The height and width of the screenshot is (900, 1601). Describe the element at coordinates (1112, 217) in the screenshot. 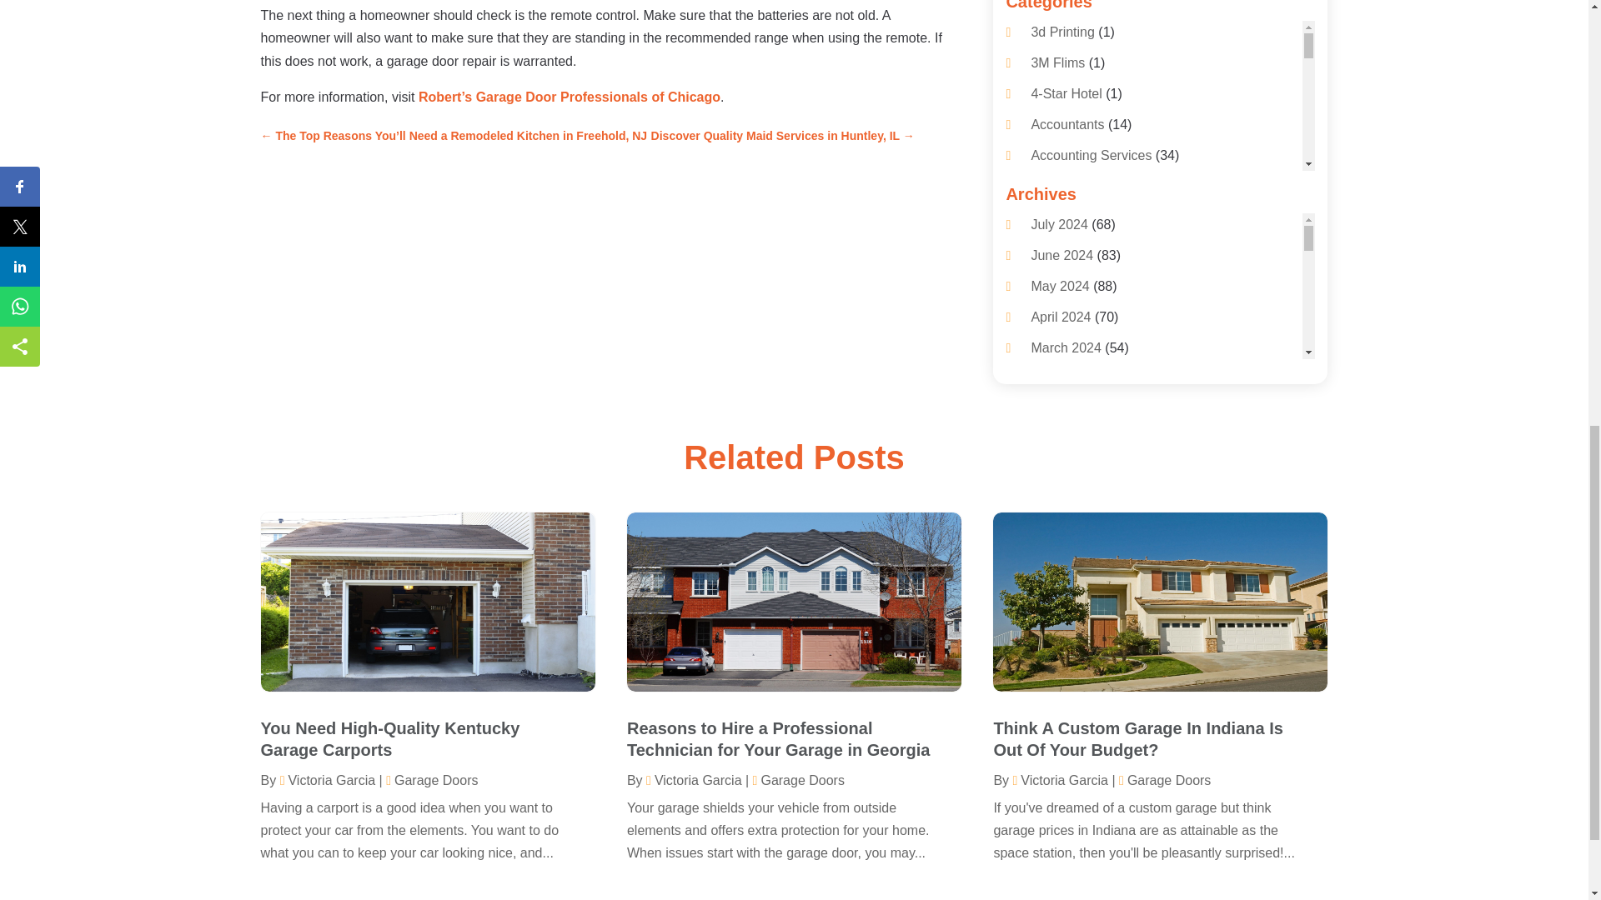

I see `Addiction Treatment Center` at that location.